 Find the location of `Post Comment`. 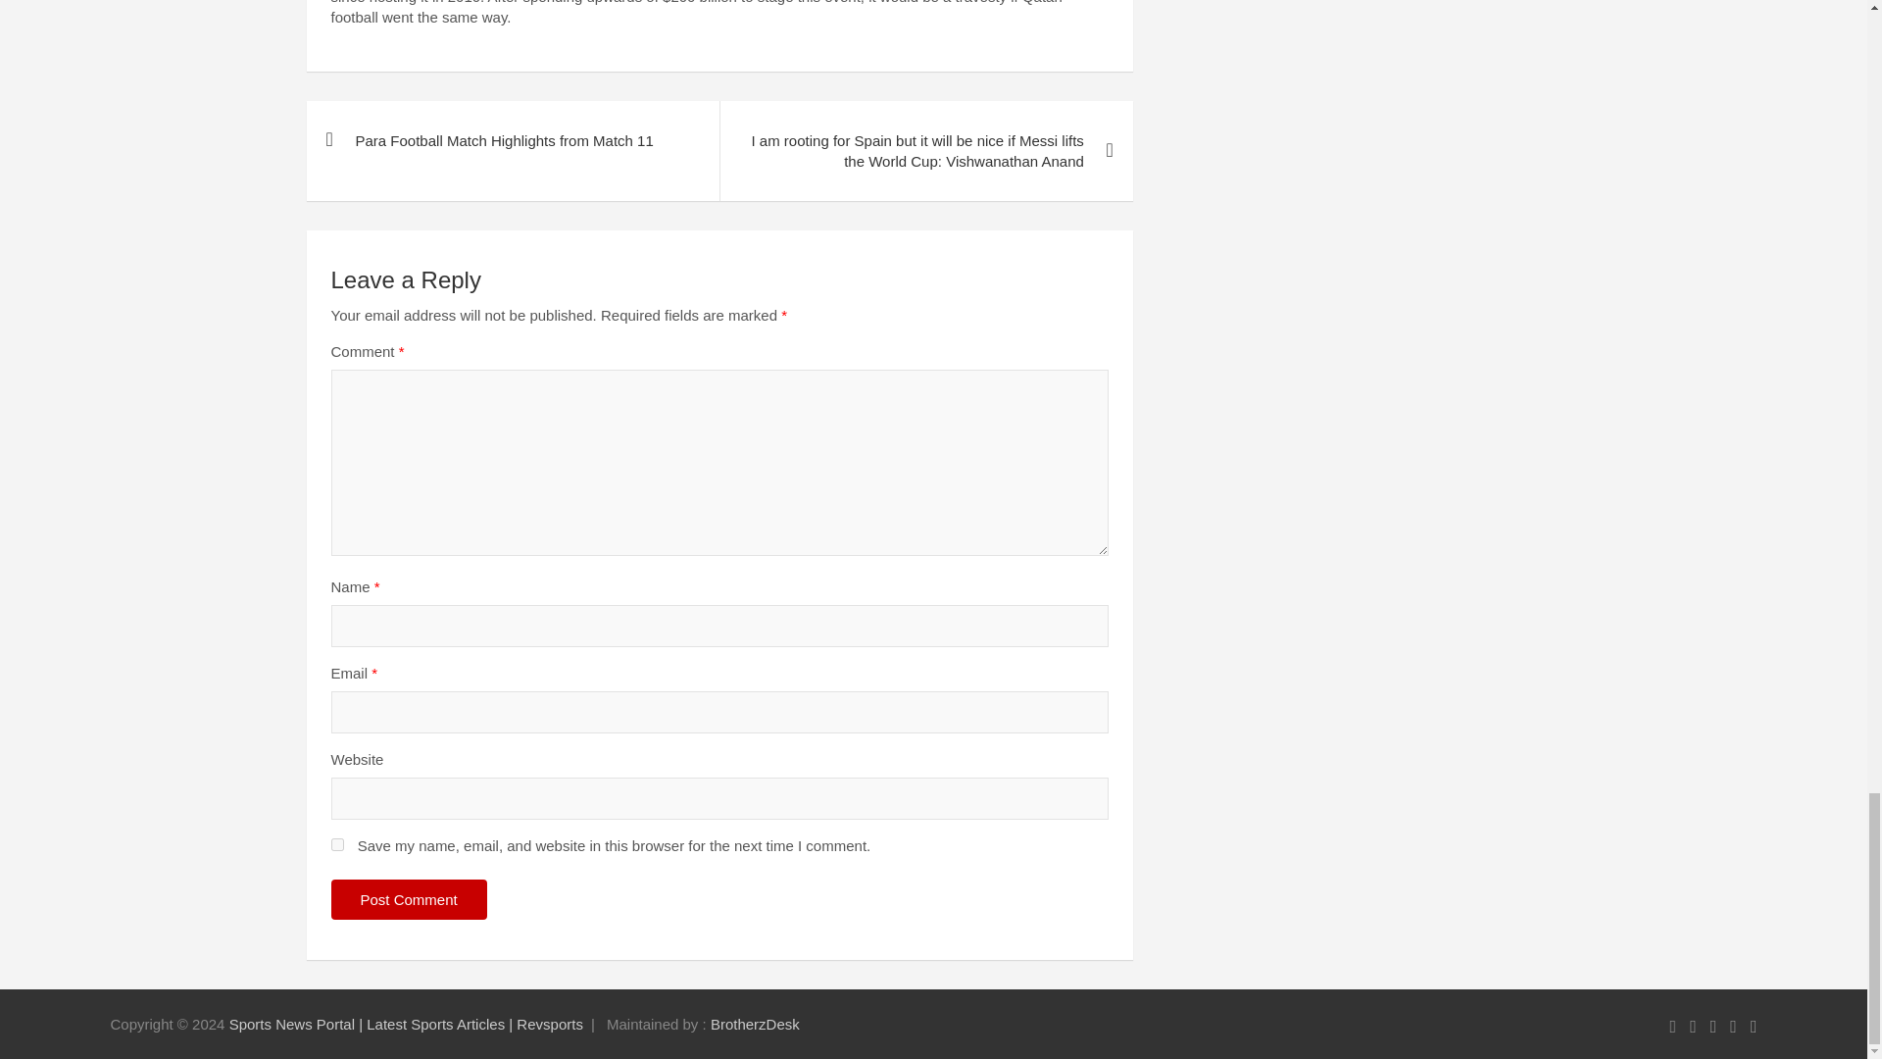

Post Comment is located at coordinates (409, 900).